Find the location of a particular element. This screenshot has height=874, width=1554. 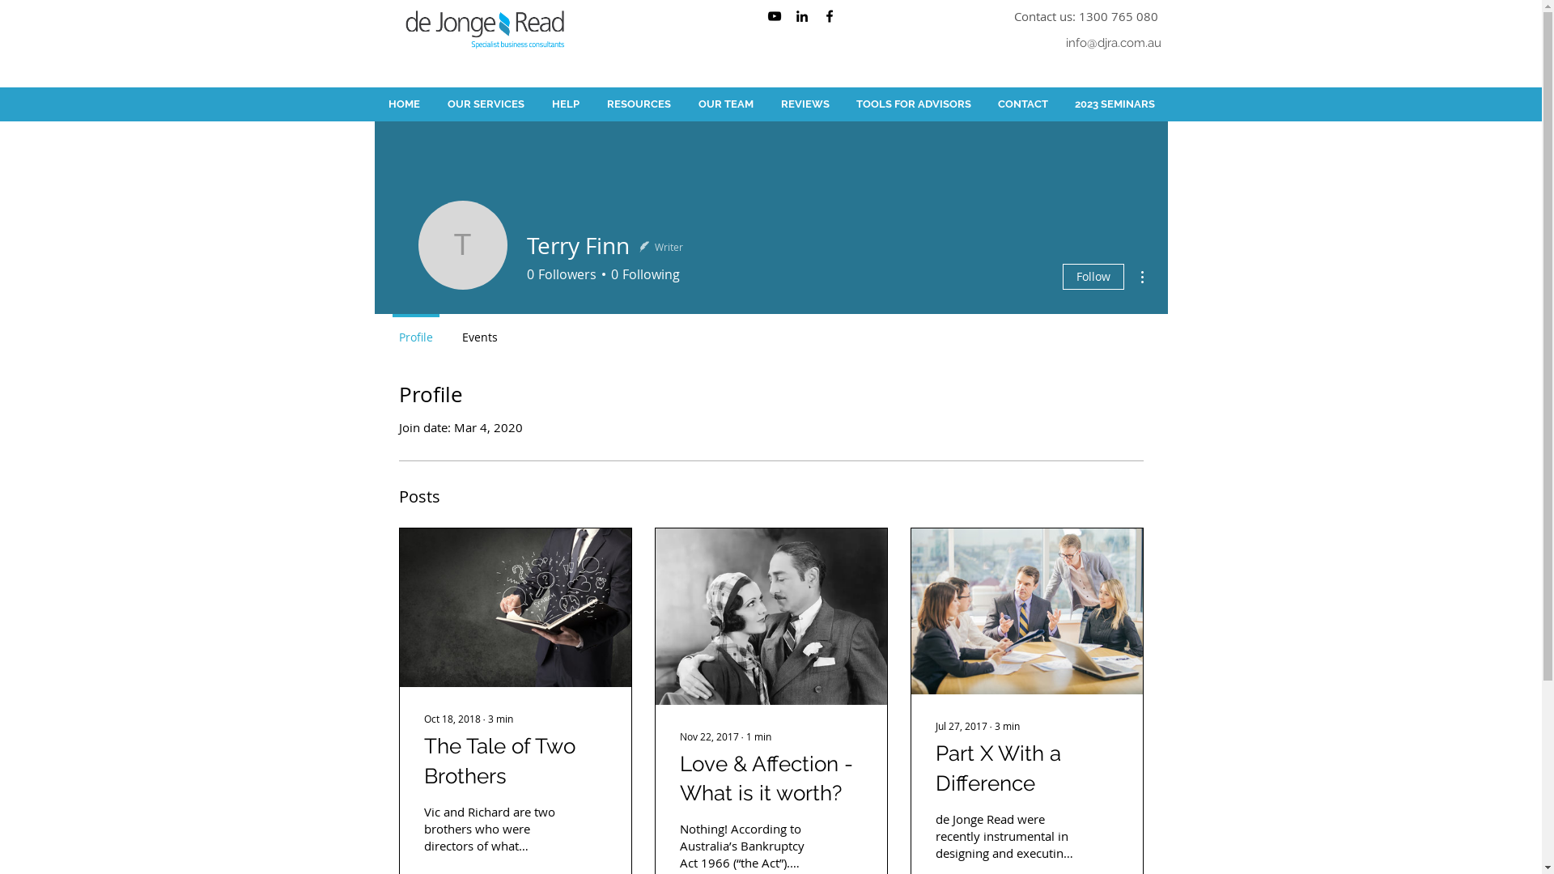

Events is located at coordinates (479, 330).